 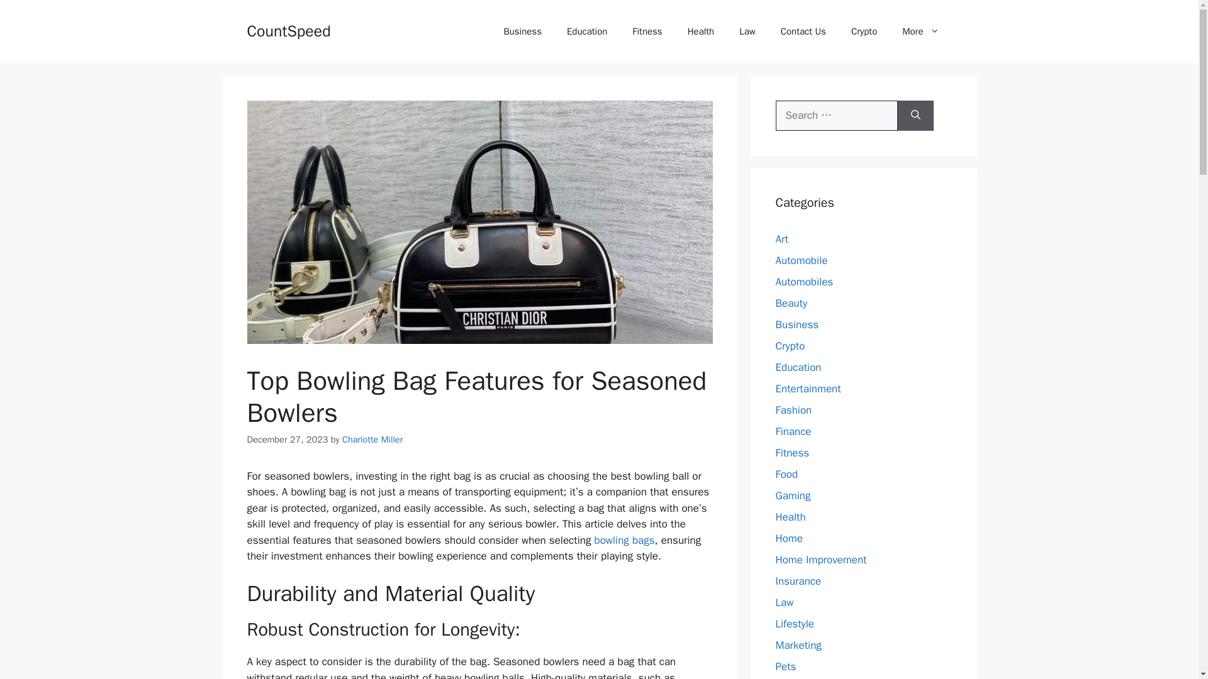 What do you see at coordinates (372, 439) in the screenshot?
I see `View all posts by Charlotte Miller` at bounding box center [372, 439].